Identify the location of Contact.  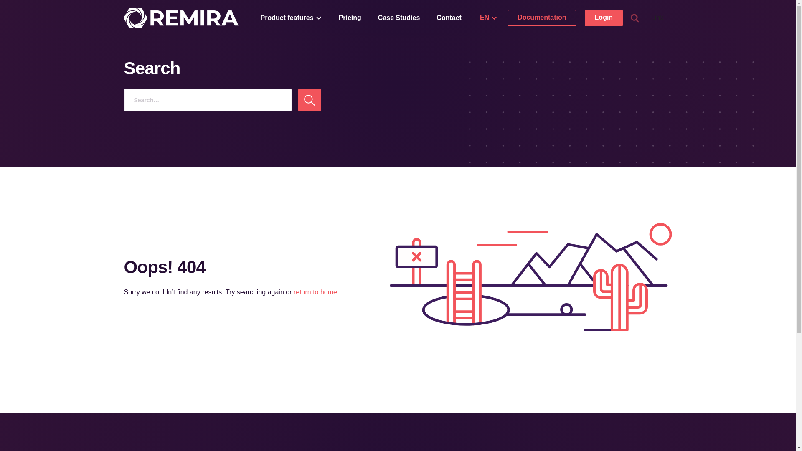
(449, 18).